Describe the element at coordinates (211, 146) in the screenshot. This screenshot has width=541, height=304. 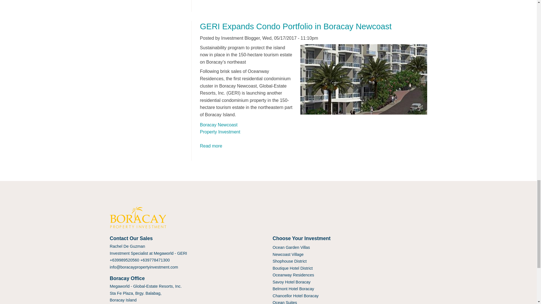
I see `GERI Expands Condo Portfolio in Boracay Newcoast` at that location.